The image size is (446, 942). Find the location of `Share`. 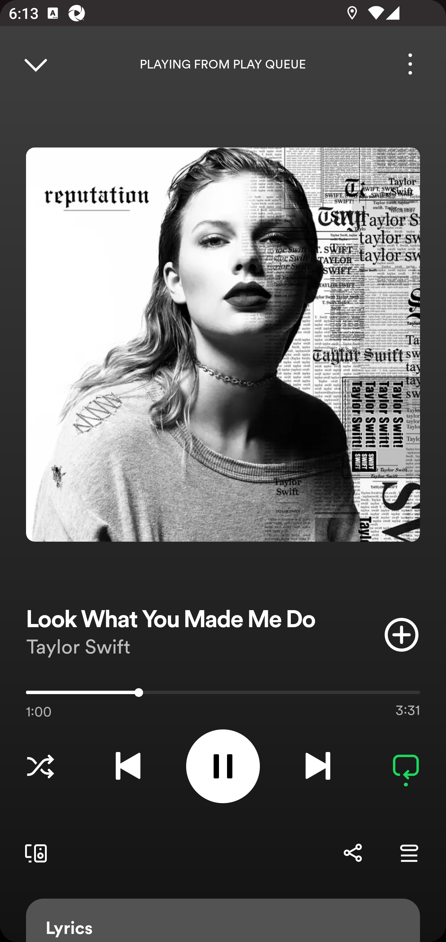

Share is located at coordinates (352, 853).